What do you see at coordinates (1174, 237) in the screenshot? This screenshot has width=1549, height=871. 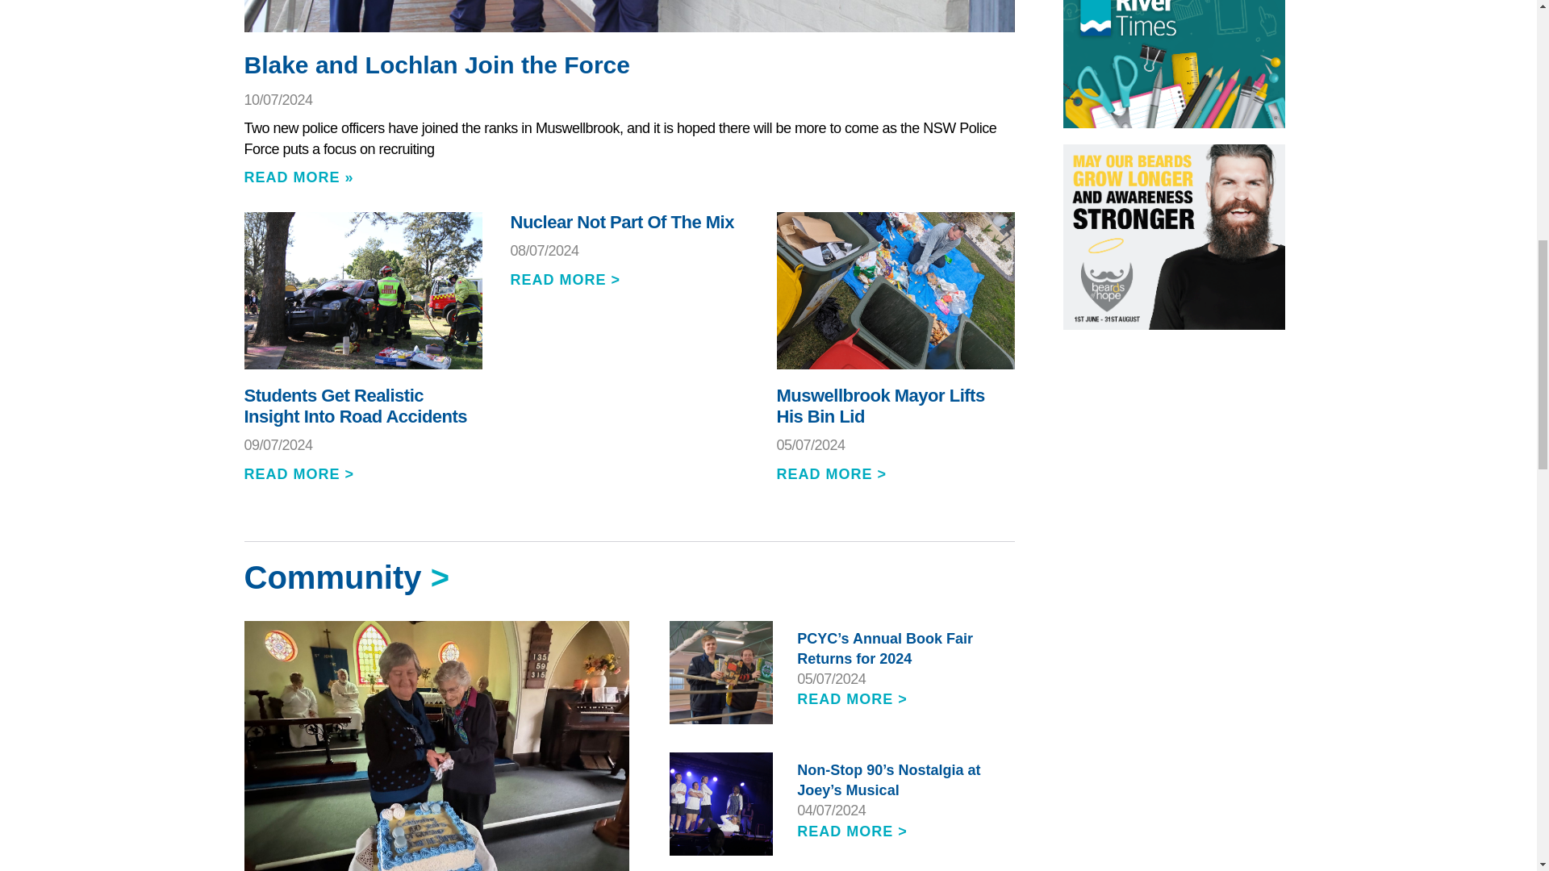 I see `Home 17` at bounding box center [1174, 237].